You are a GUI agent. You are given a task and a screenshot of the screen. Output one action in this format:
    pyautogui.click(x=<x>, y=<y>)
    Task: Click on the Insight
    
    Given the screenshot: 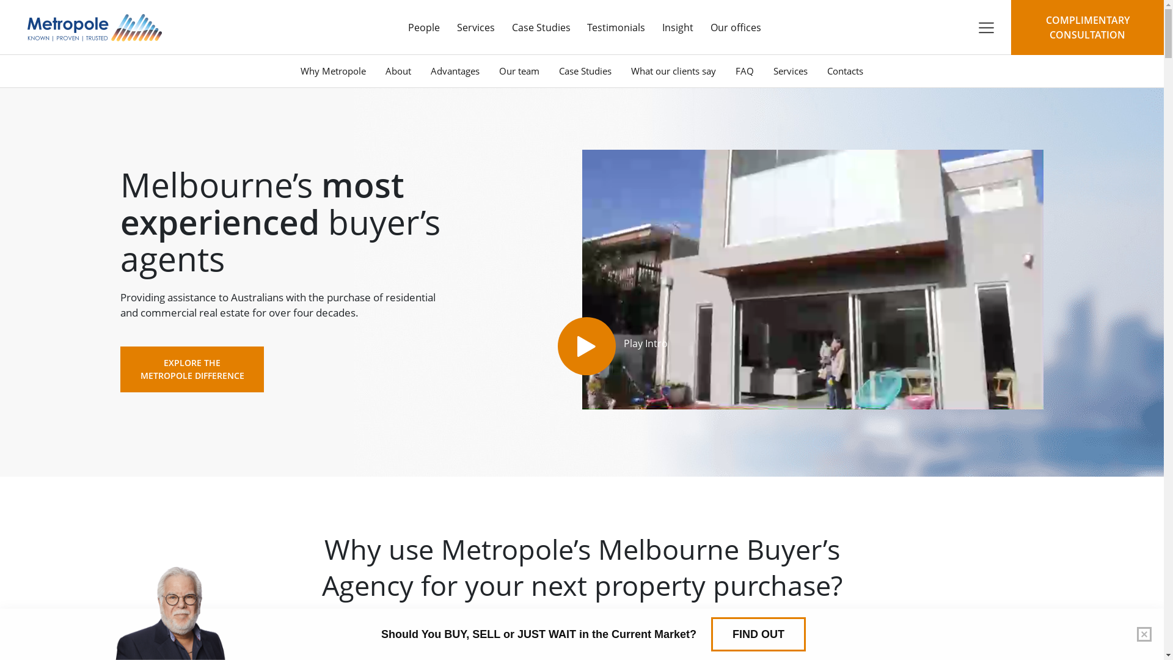 What is the action you would take?
    pyautogui.click(x=678, y=28)
    